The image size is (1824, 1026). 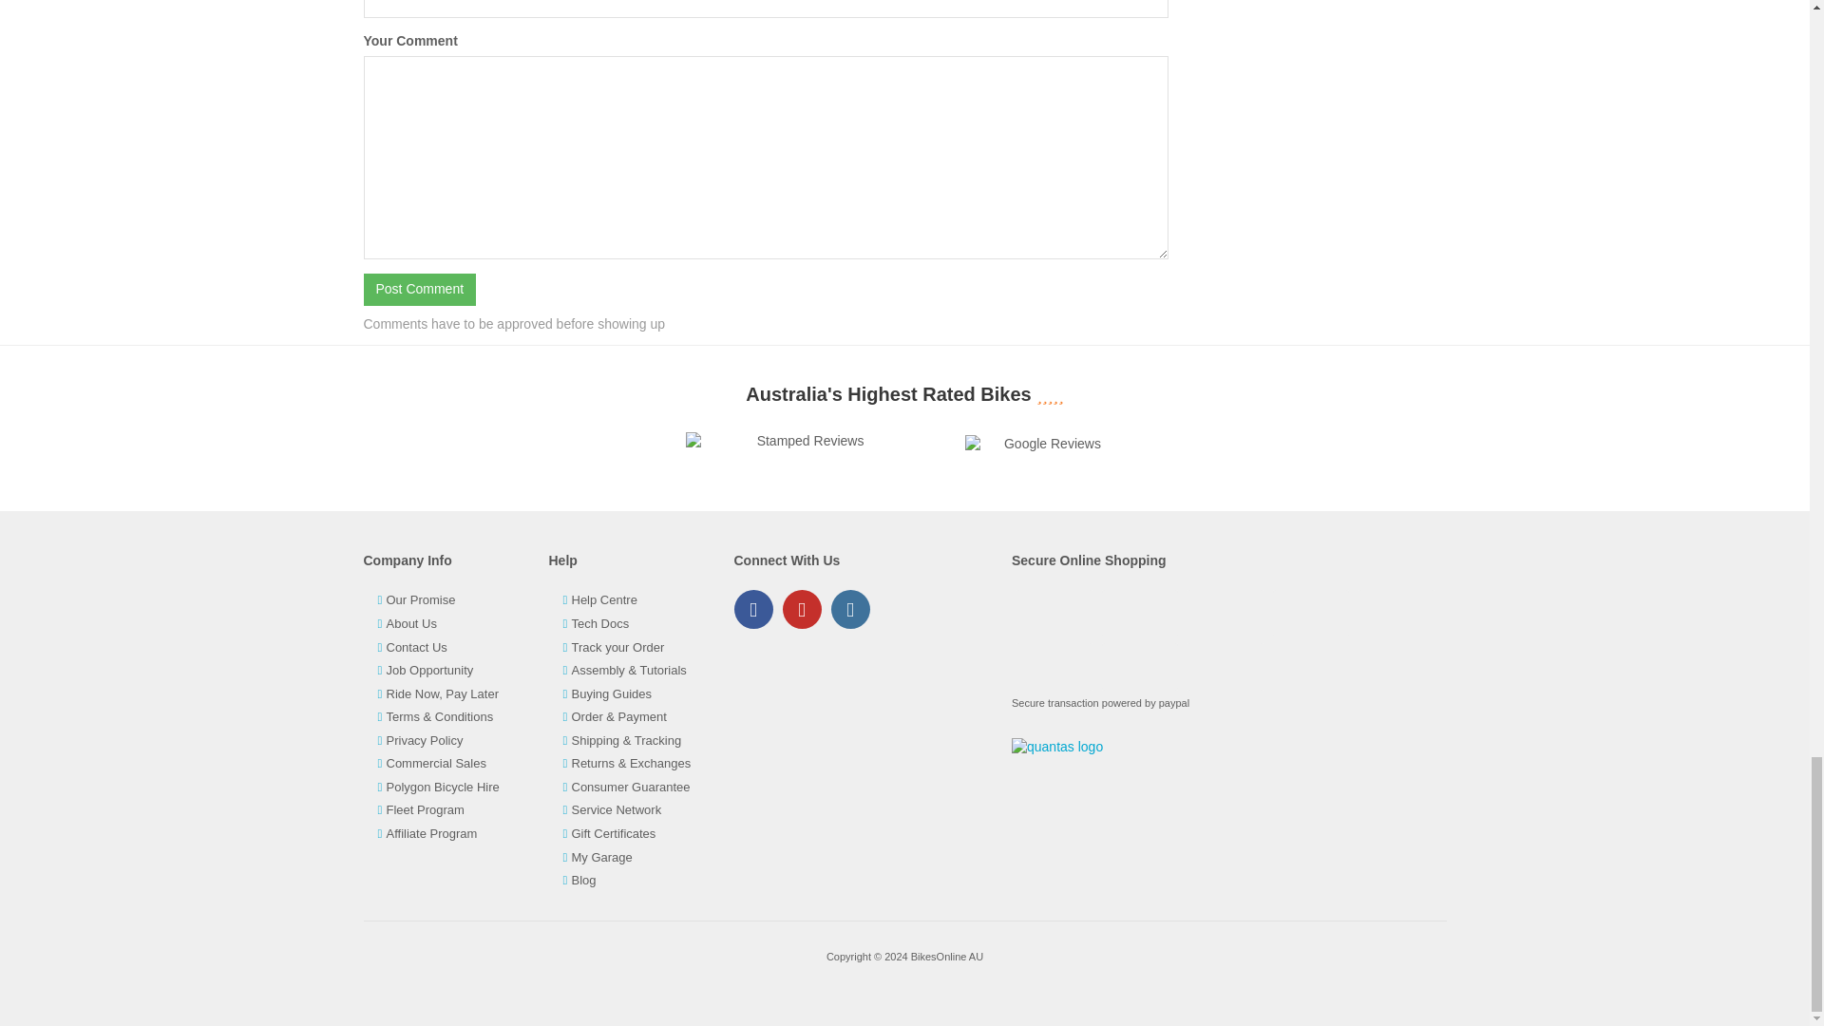 I want to click on Visit our Facebook page, so click(x=752, y=610).